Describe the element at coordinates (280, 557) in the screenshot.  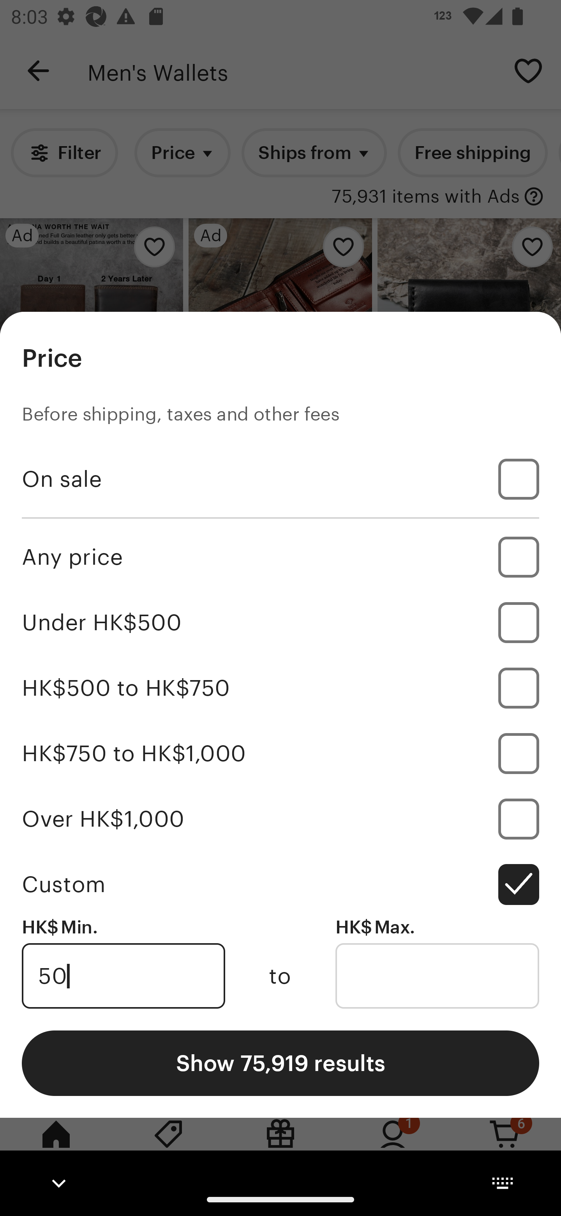
I see `Any price` at that location.